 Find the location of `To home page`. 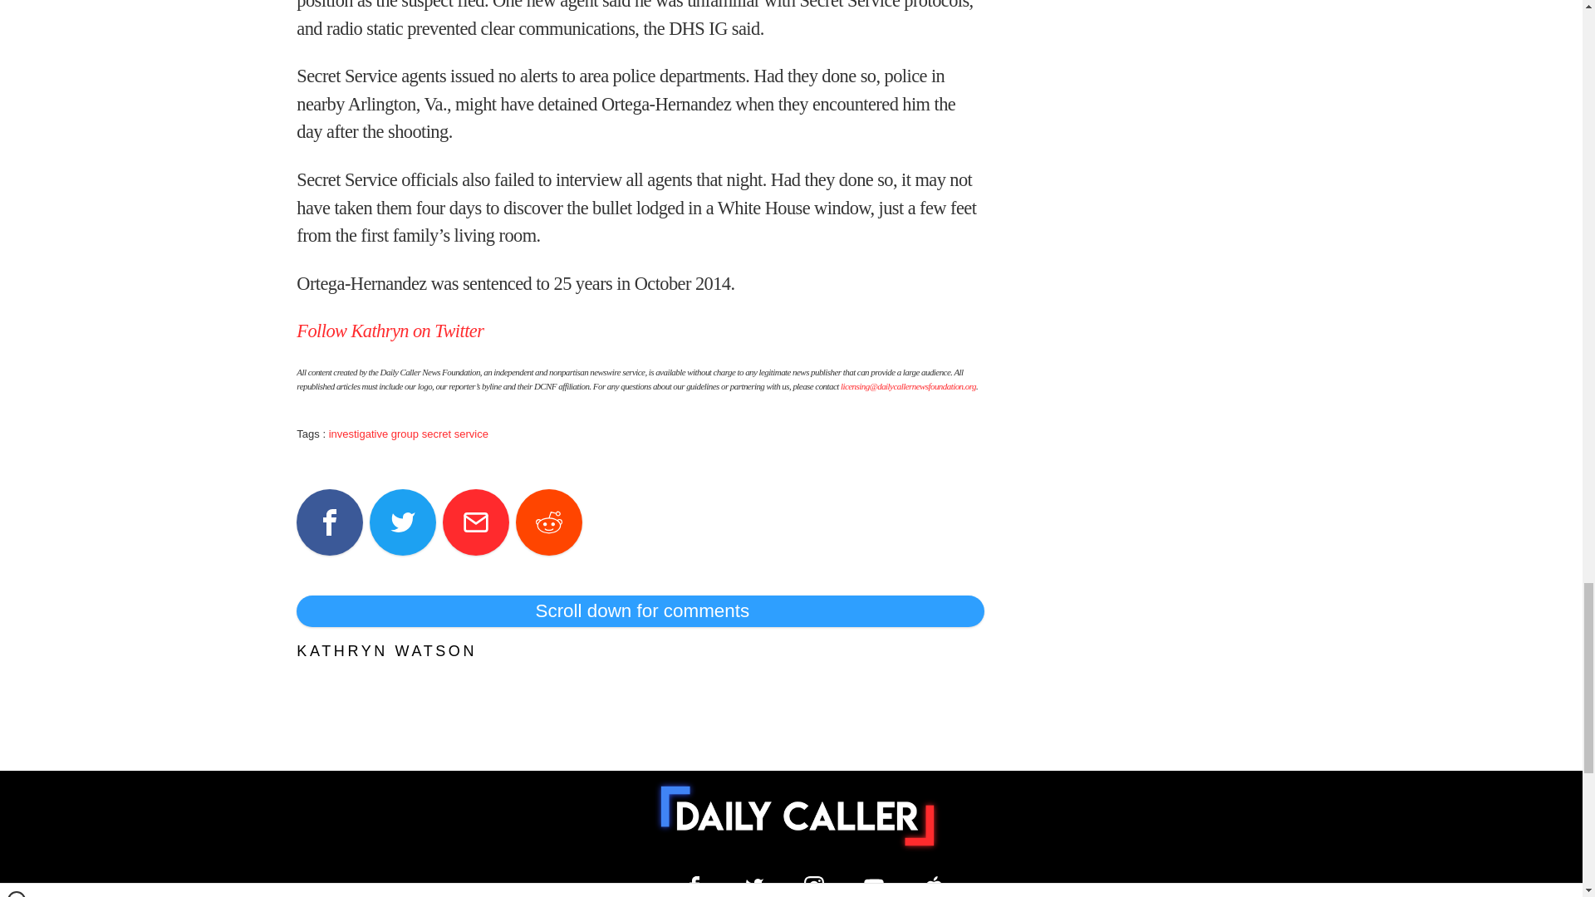

To home page is located at coordinates (797, 816).